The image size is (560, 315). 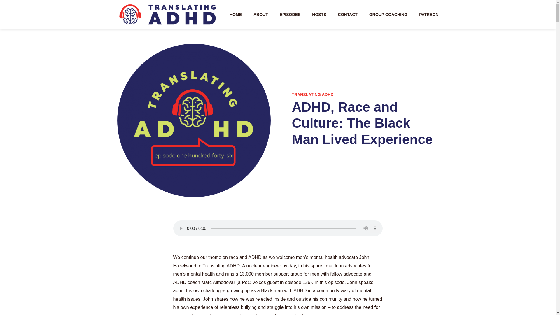 I want to click on HOSTS, so click(x=319, y=14).